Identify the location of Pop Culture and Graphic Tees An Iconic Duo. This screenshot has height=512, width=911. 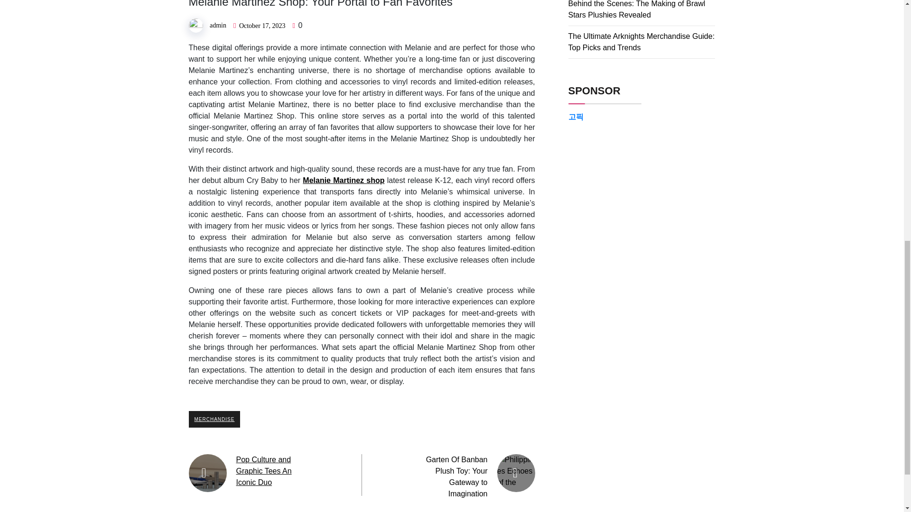
(264, 471).